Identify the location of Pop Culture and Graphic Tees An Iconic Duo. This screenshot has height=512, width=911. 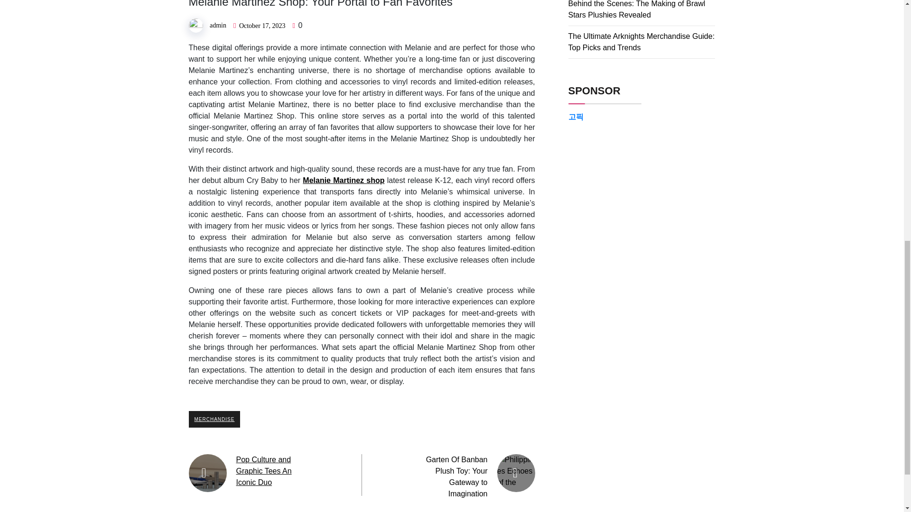
(264, 471).